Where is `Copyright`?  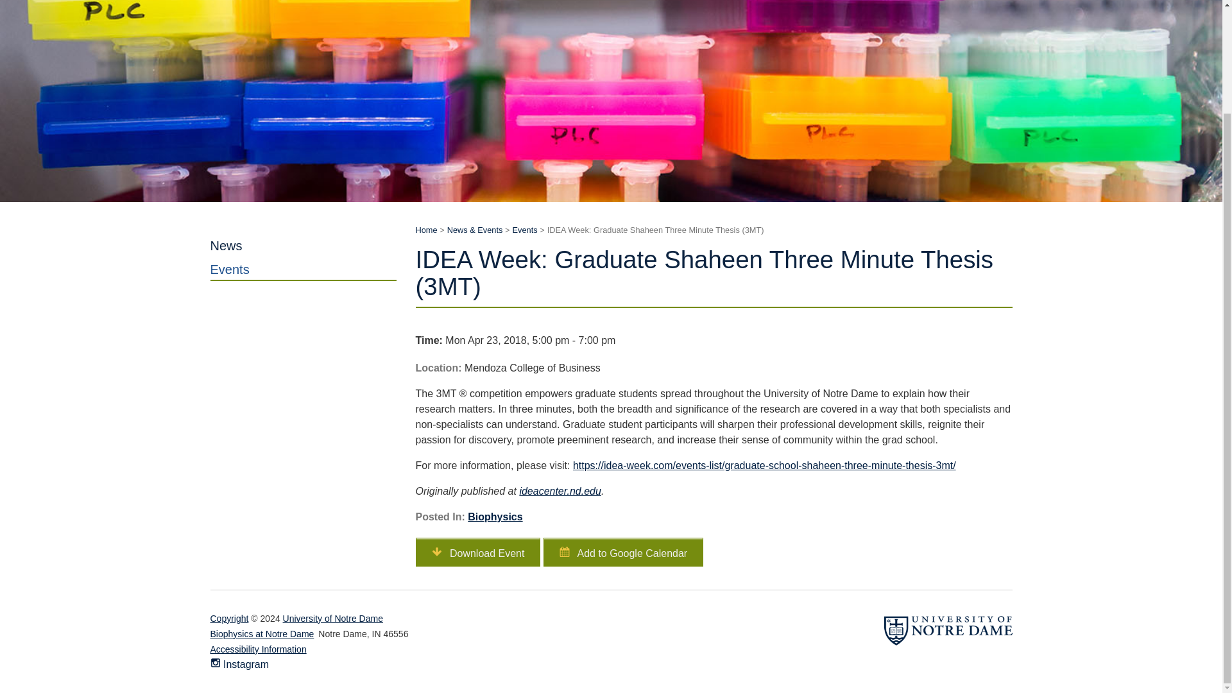
Copyright is located at coordinates (230, 619).